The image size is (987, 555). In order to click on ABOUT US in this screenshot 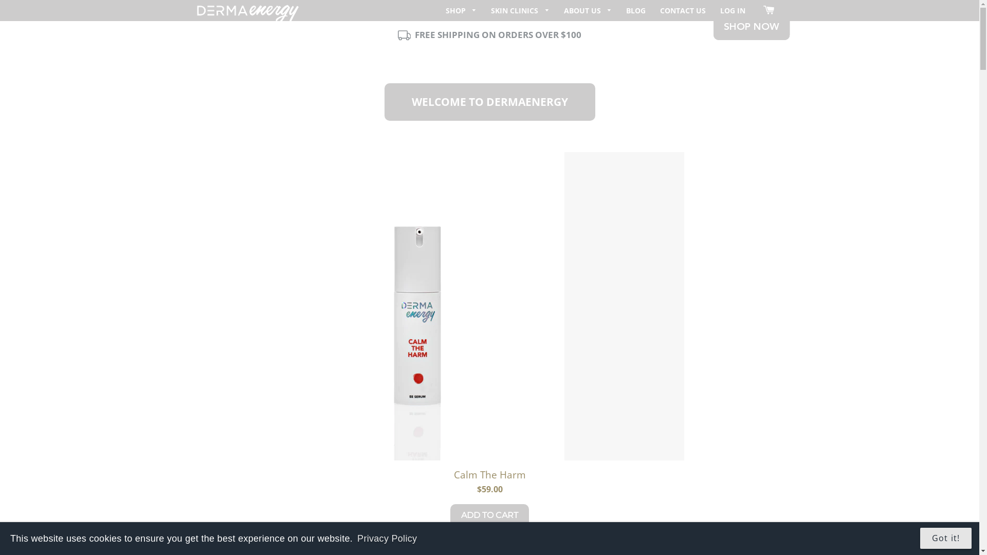, I will do `click(588, 10)`.